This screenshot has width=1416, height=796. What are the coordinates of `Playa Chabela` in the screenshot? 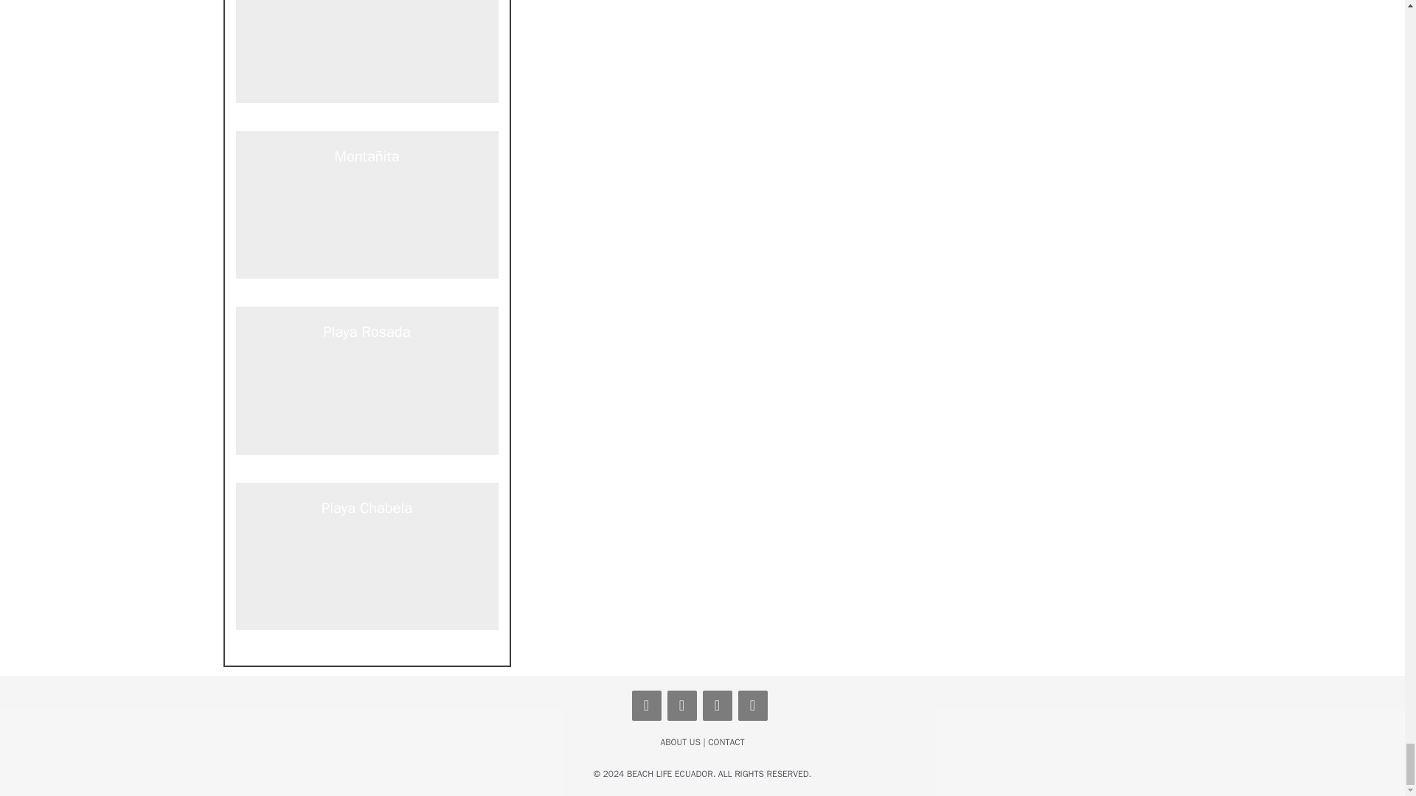 It's located at (367, 646).